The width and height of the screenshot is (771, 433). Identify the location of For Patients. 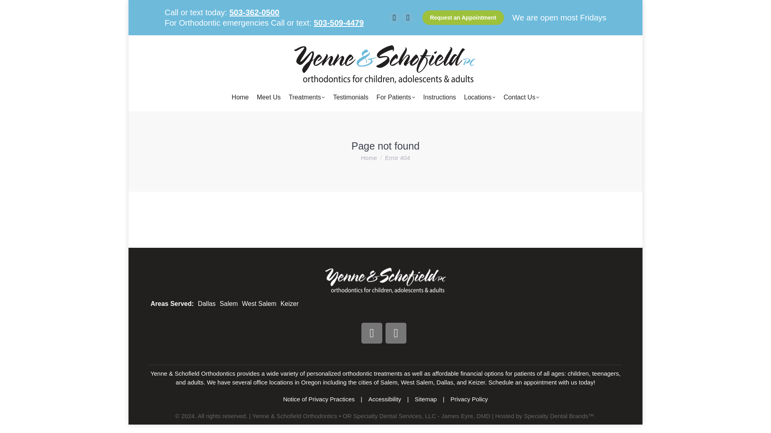
(395, 97).